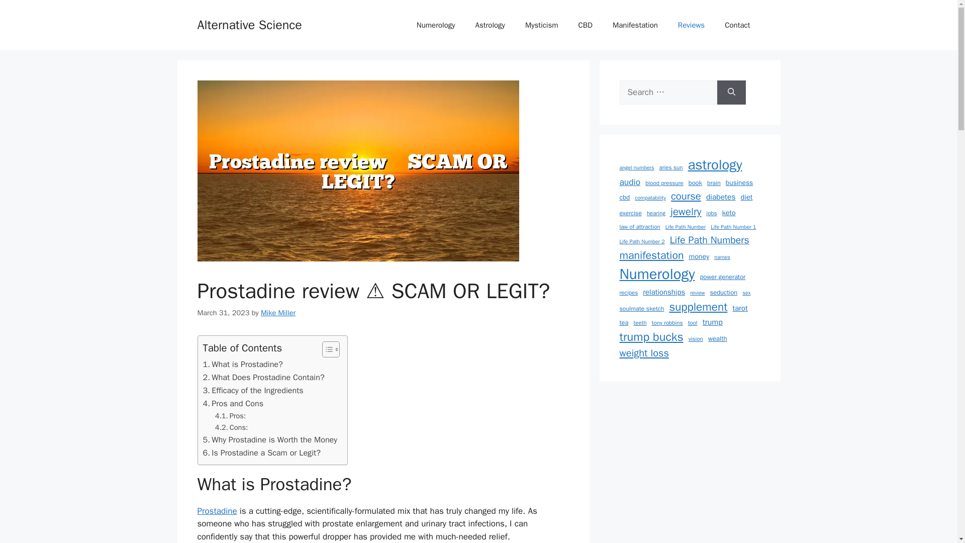 The image size is (965, 543). Describe the element at coordinates (230, 416) in the screenshot. I see `Pros:` at that location.